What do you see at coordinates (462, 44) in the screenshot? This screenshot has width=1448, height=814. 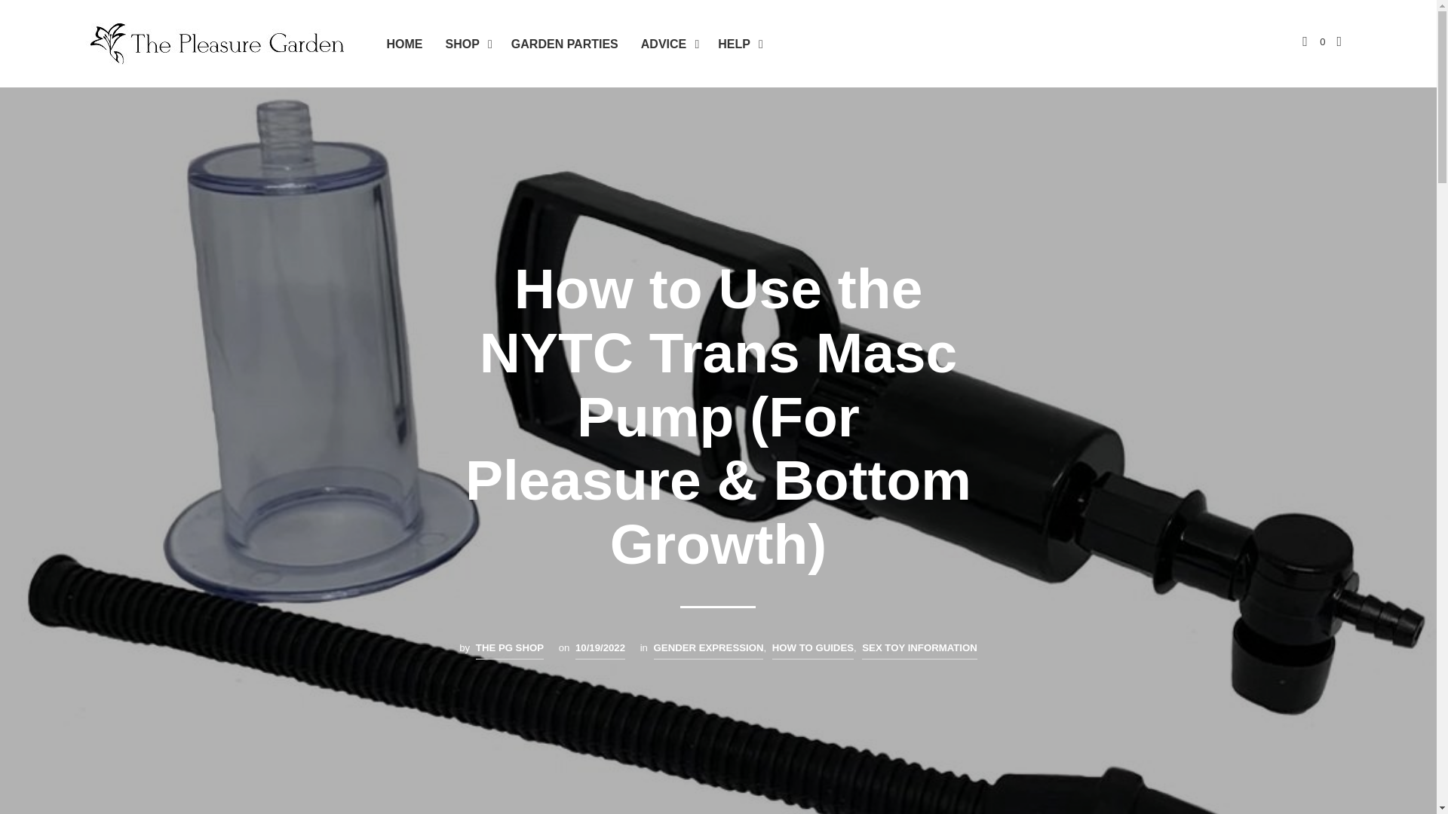 I see `SHOP` at bounding box center [462, 44].